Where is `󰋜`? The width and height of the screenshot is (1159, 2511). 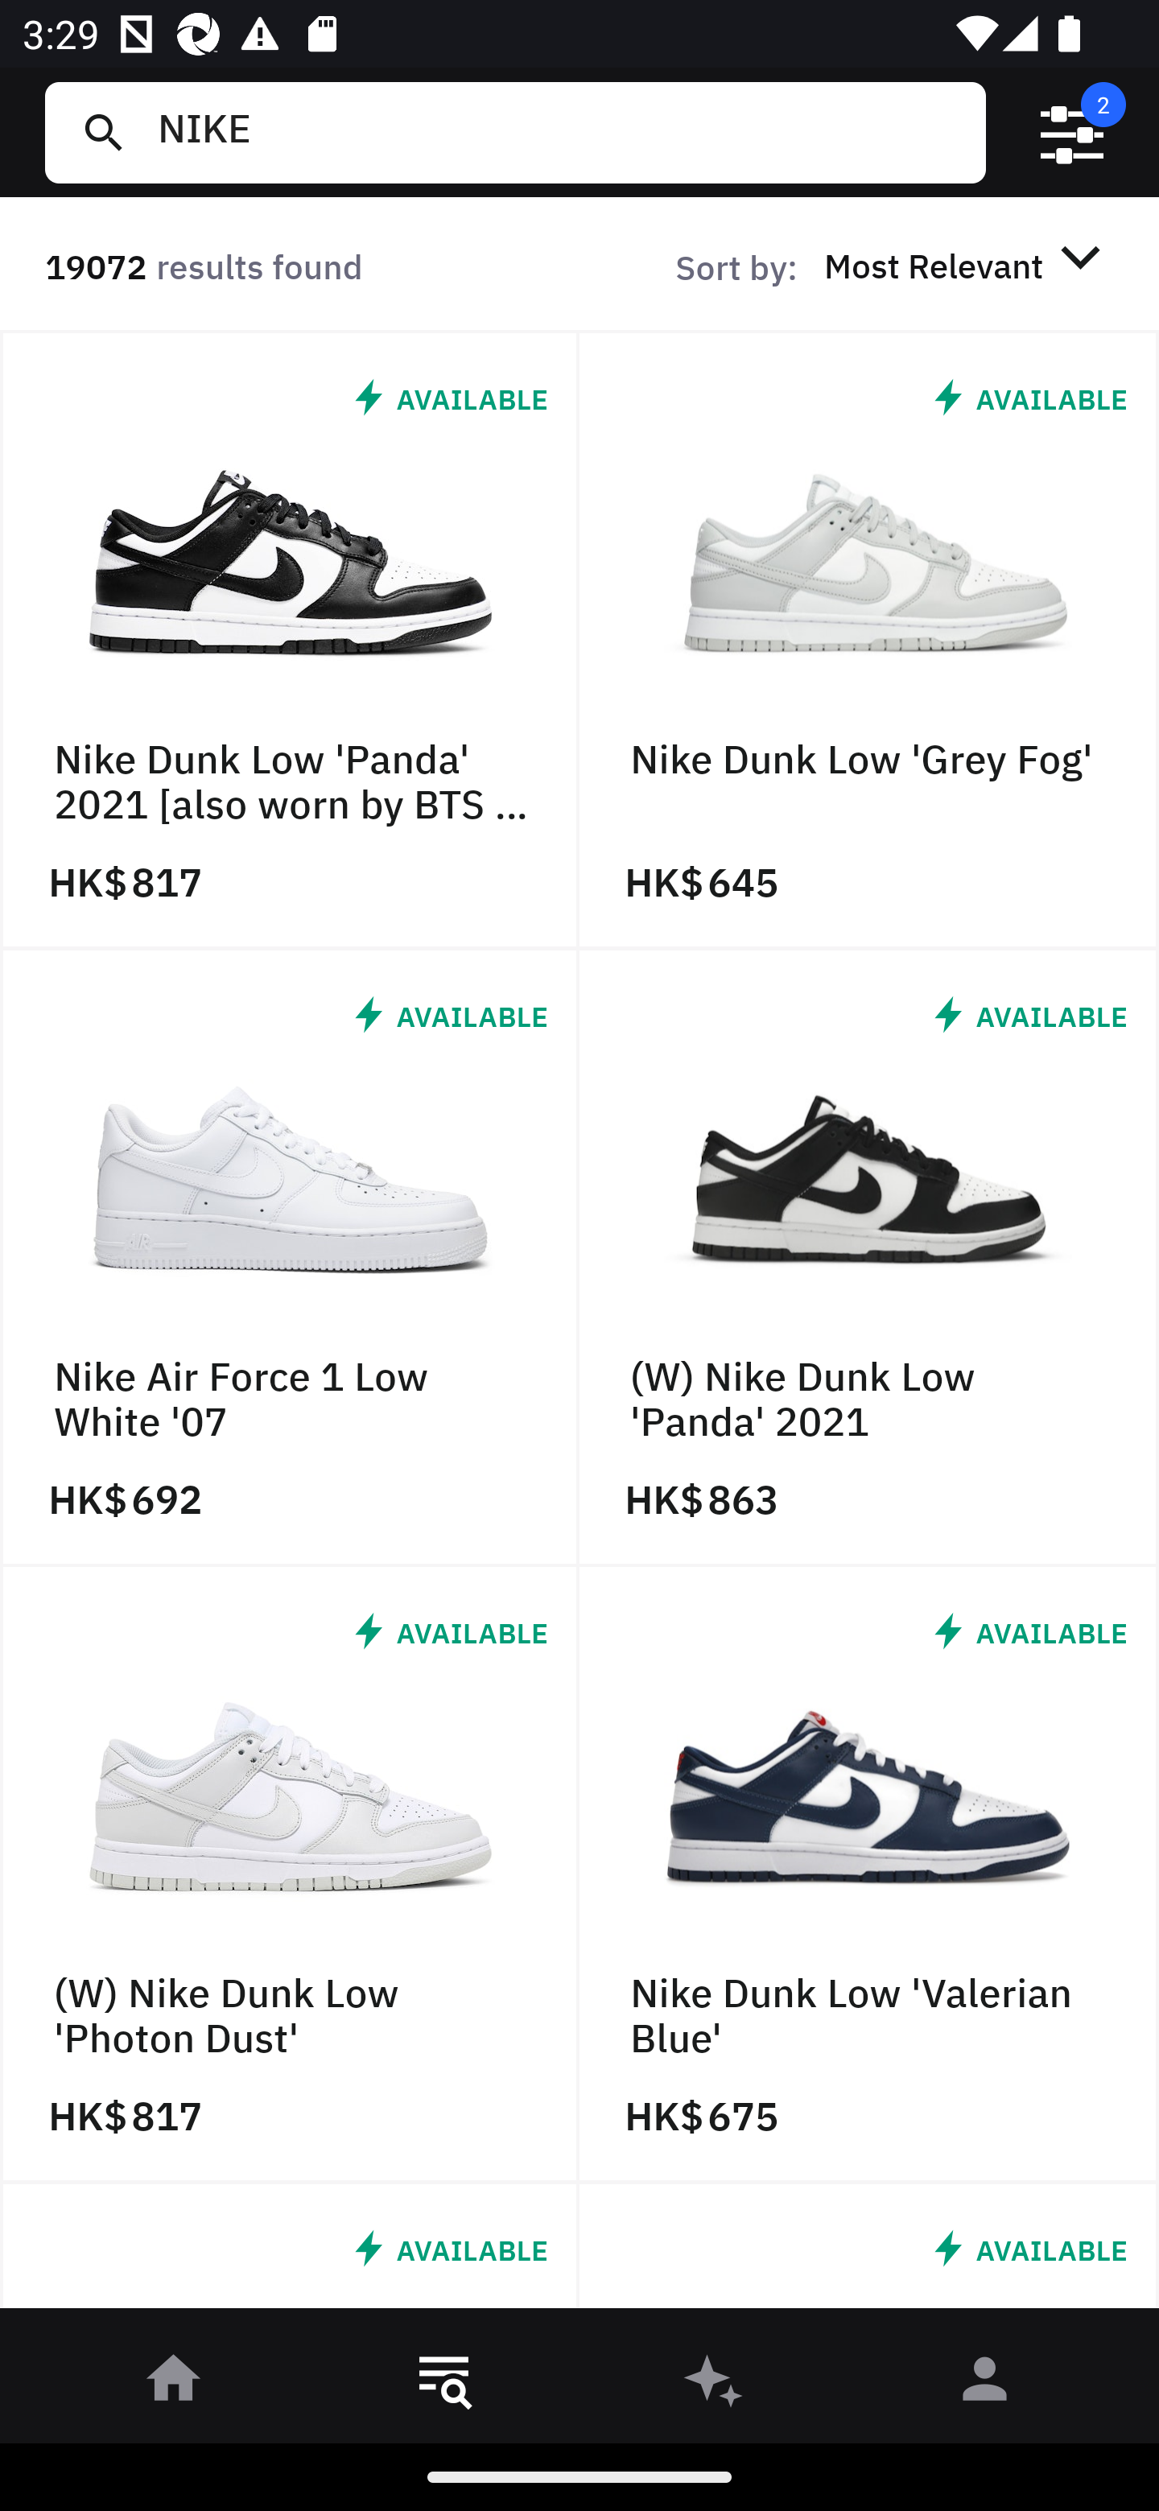
󰋜 is located at coordinates (174, 2384).